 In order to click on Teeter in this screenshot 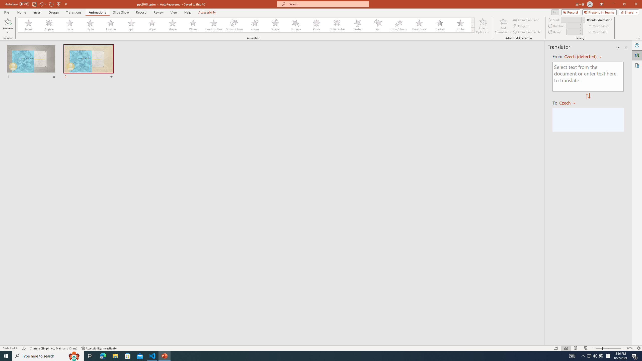, I will do `click(357, 25)`.